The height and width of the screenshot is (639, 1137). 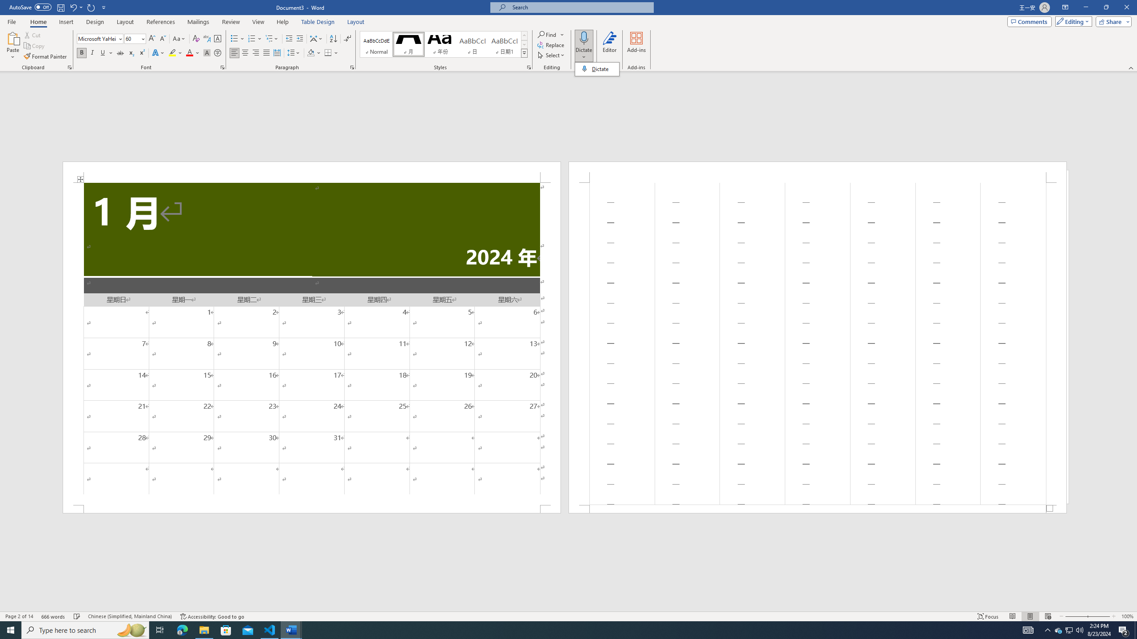 I want to click on Minimize, so click(x=1085, y=8).